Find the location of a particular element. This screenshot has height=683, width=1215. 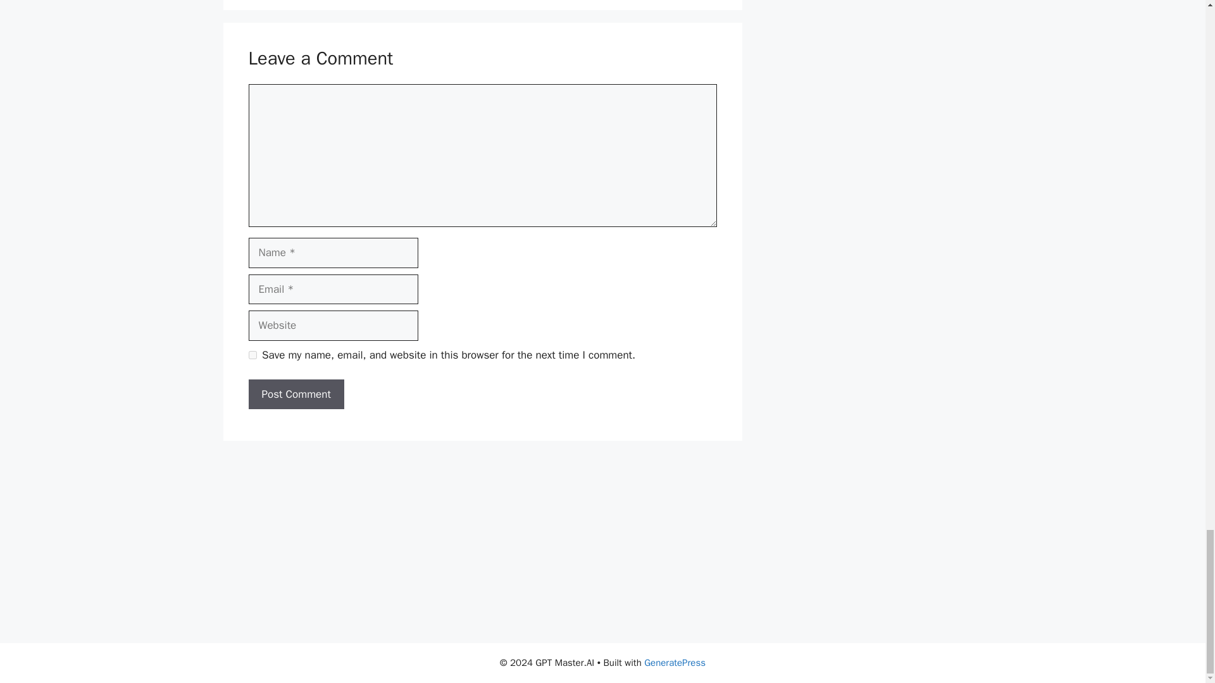

Post Comment is located at coordinates (296, 395).